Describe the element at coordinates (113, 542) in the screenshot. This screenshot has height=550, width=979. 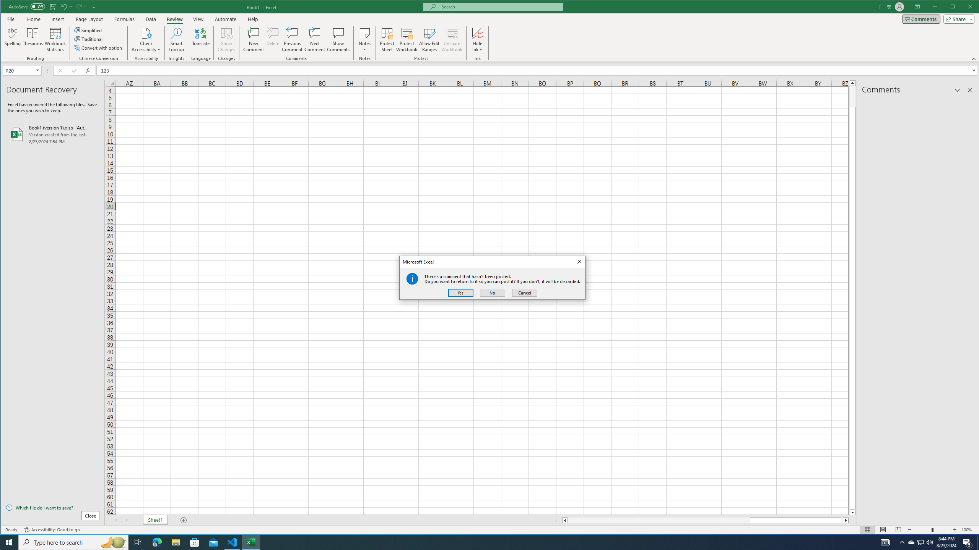
I see `Search highlights icon opens search home window` at that location.